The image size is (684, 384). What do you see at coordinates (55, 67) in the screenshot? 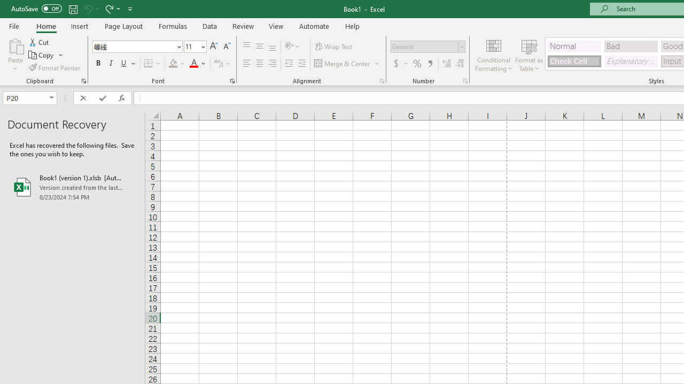
I see `Format Painter` at bounding box center [55, 67].